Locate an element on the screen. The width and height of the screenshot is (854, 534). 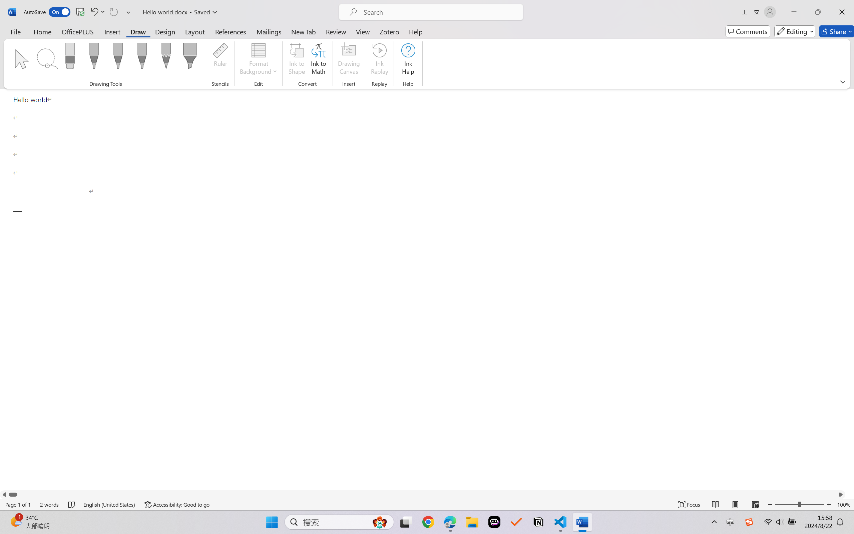
Zotero is located at coordinates (389, 31).